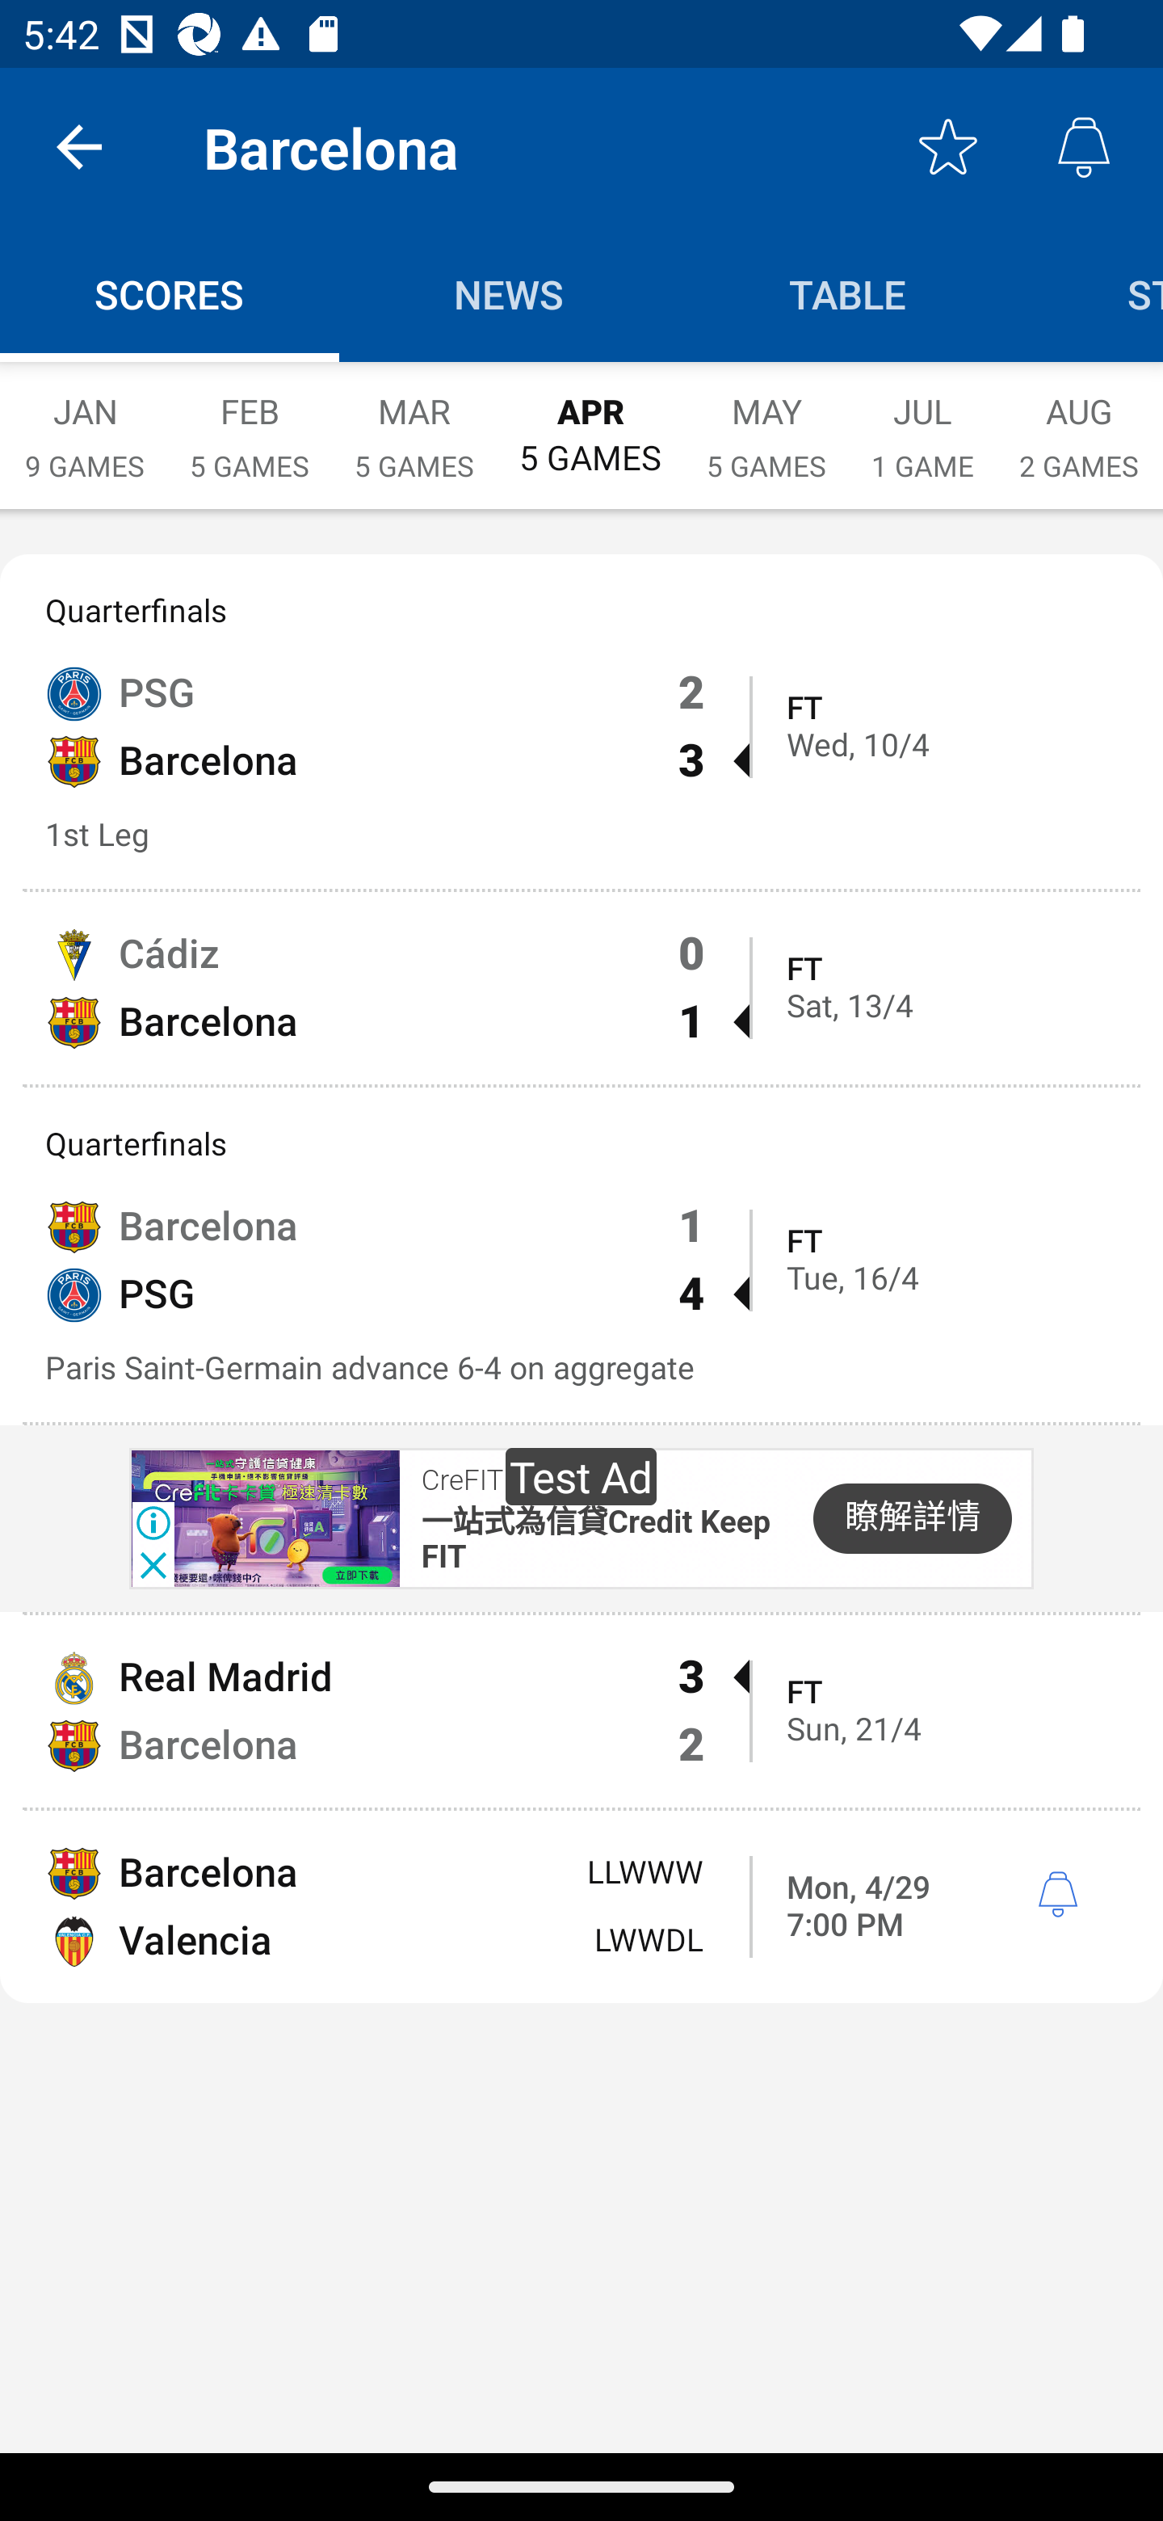 Image resolution: width=1163 pixels, height=2521 pixels. Describe the element at coordinates (1079, 422) in the screenshot. I see `AUG 2 GAMES` at that location.